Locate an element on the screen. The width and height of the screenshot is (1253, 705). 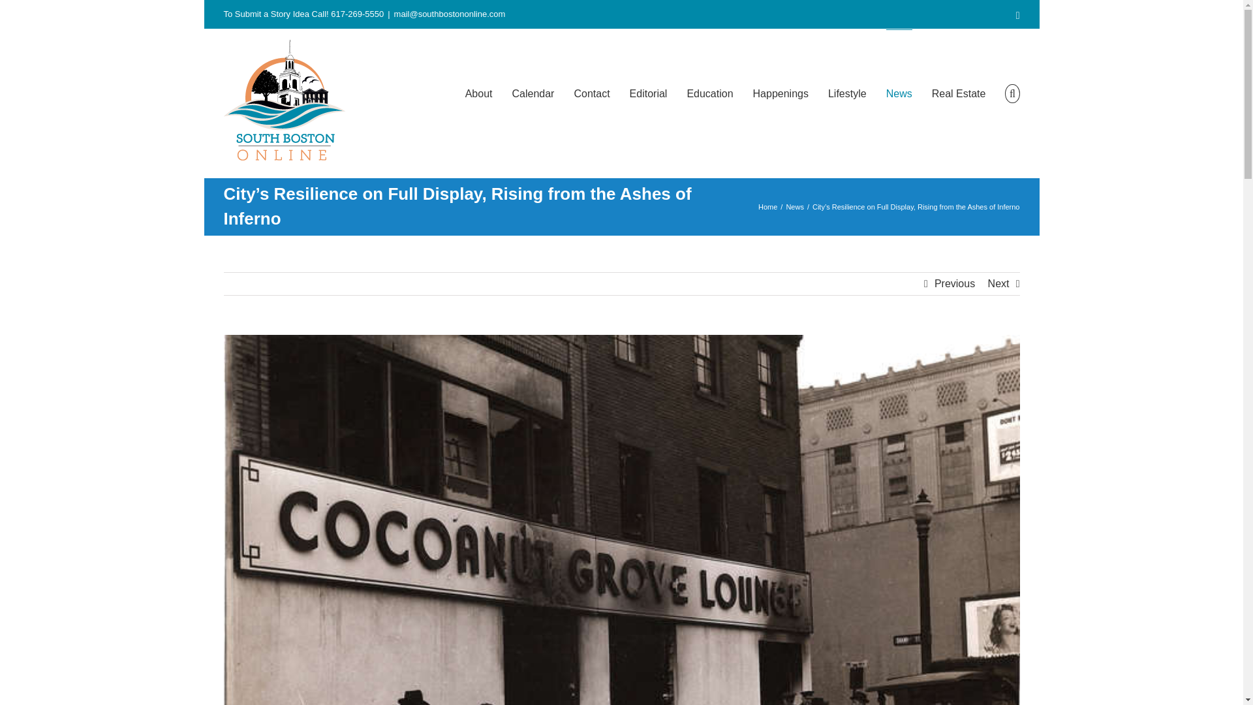
Editorial is located at coordinates (649, 93).